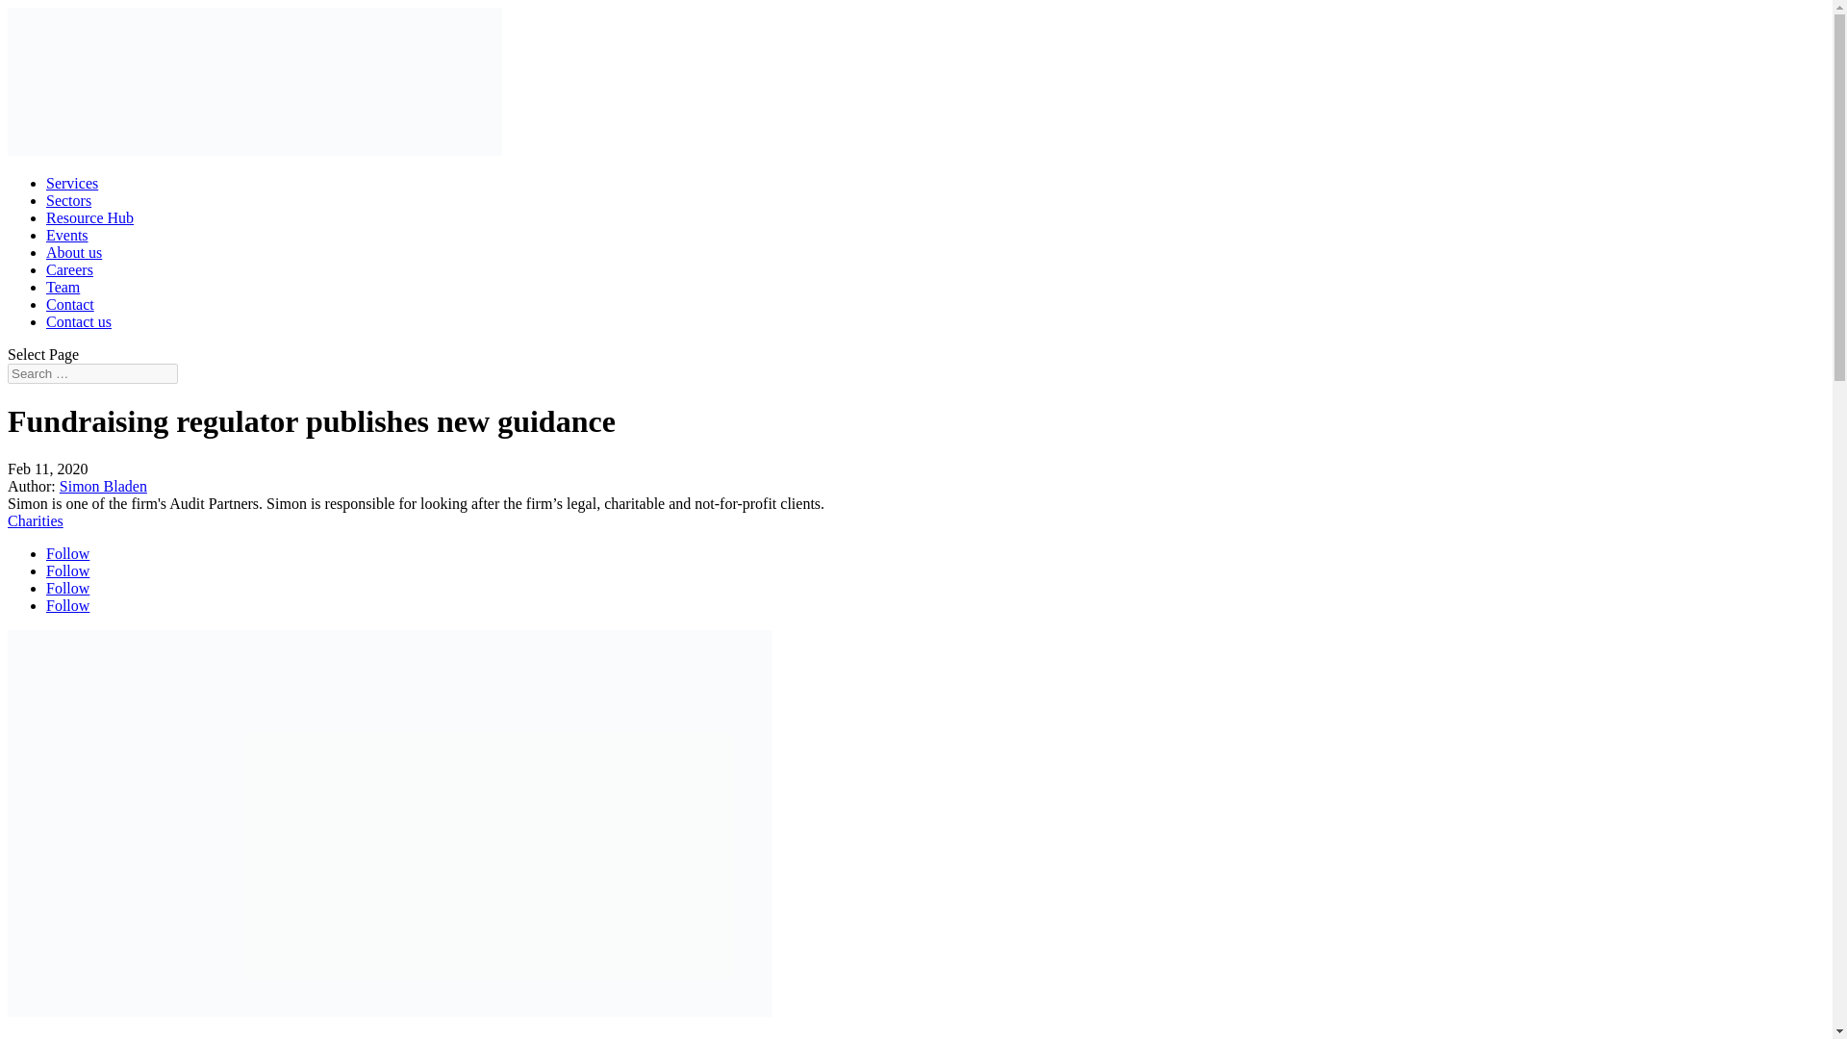 The height and width of the screenshot is (1039, 1847). I want to click on Careers, so click(69, 269).